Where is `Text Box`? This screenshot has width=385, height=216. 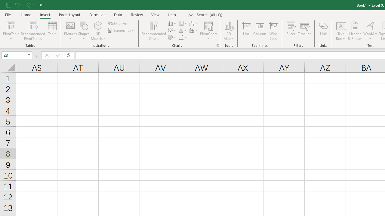
Text Box is located at coordinates (341, 31).